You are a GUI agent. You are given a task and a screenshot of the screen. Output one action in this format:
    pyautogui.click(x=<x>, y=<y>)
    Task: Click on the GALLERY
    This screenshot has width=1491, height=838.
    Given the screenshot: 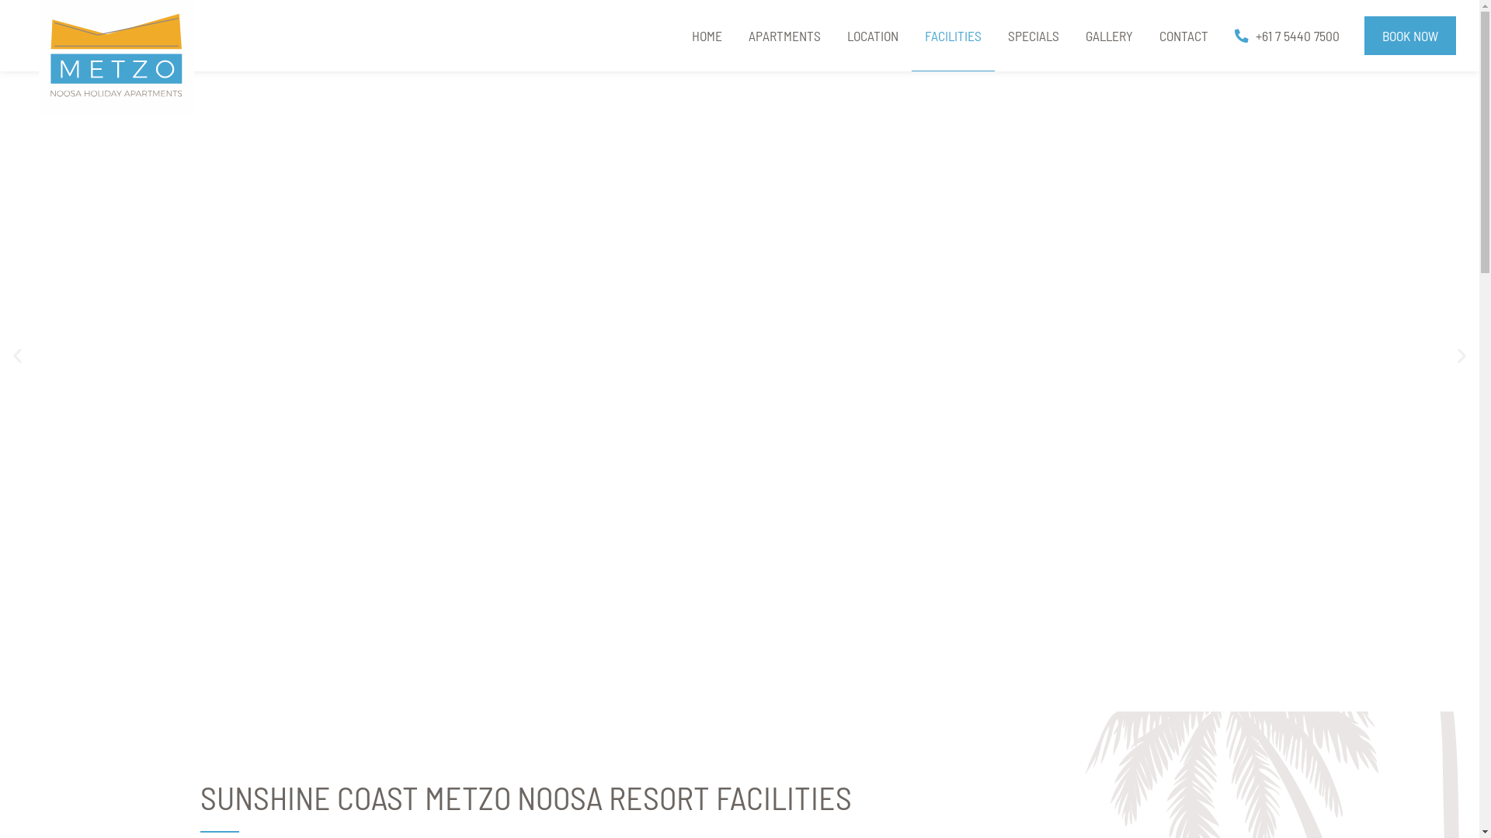 What is the action you would take?
    pyautogui.click(x=1109, y=36)
    